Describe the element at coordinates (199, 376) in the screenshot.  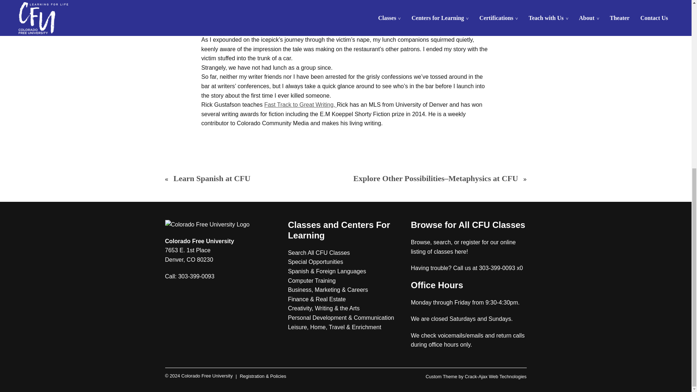
I see `Colorado Free University` at that location.